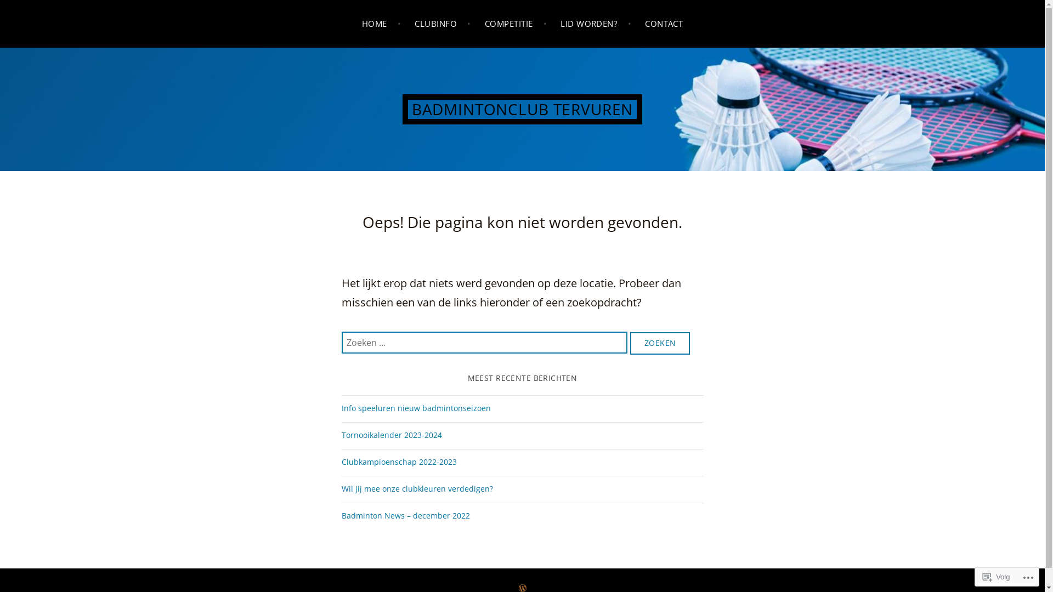  I want to click on Zoeken, so click(660, 343).